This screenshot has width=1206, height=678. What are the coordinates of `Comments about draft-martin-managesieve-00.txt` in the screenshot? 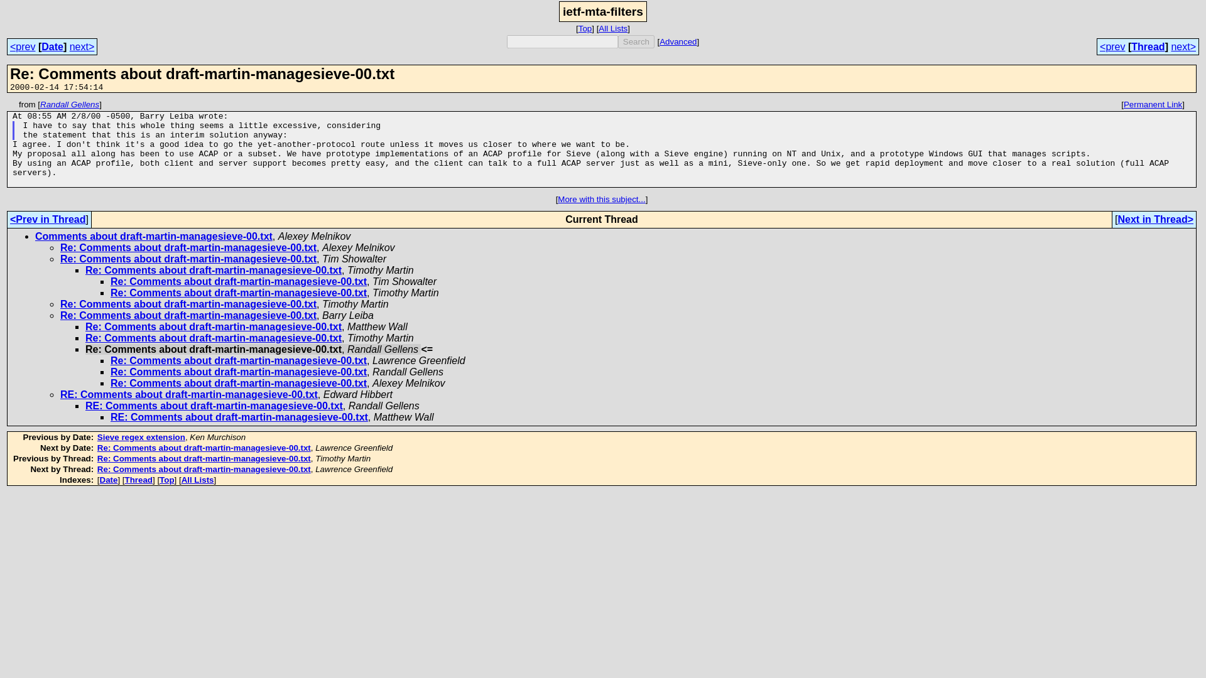 It's located at (153, 236).